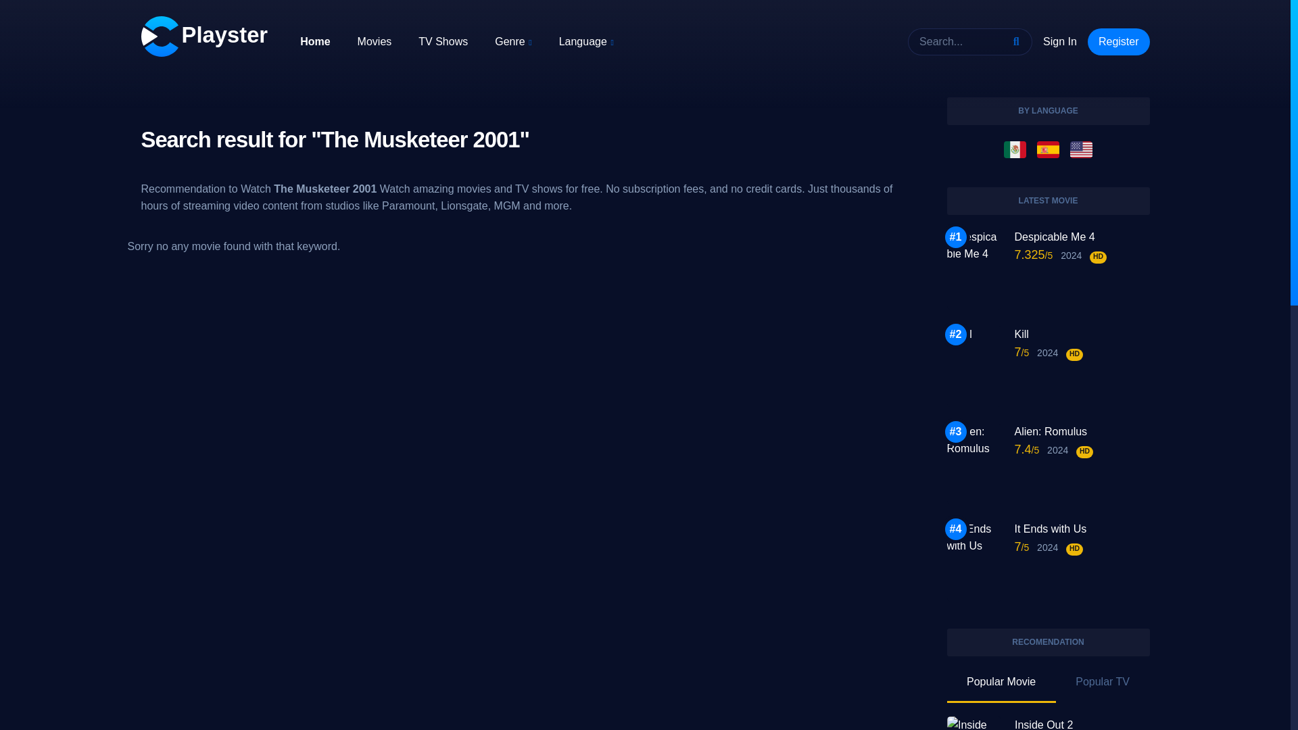  Describe the element at coordinates (512, 41) in the screenshot. I see `Genre` at that location.